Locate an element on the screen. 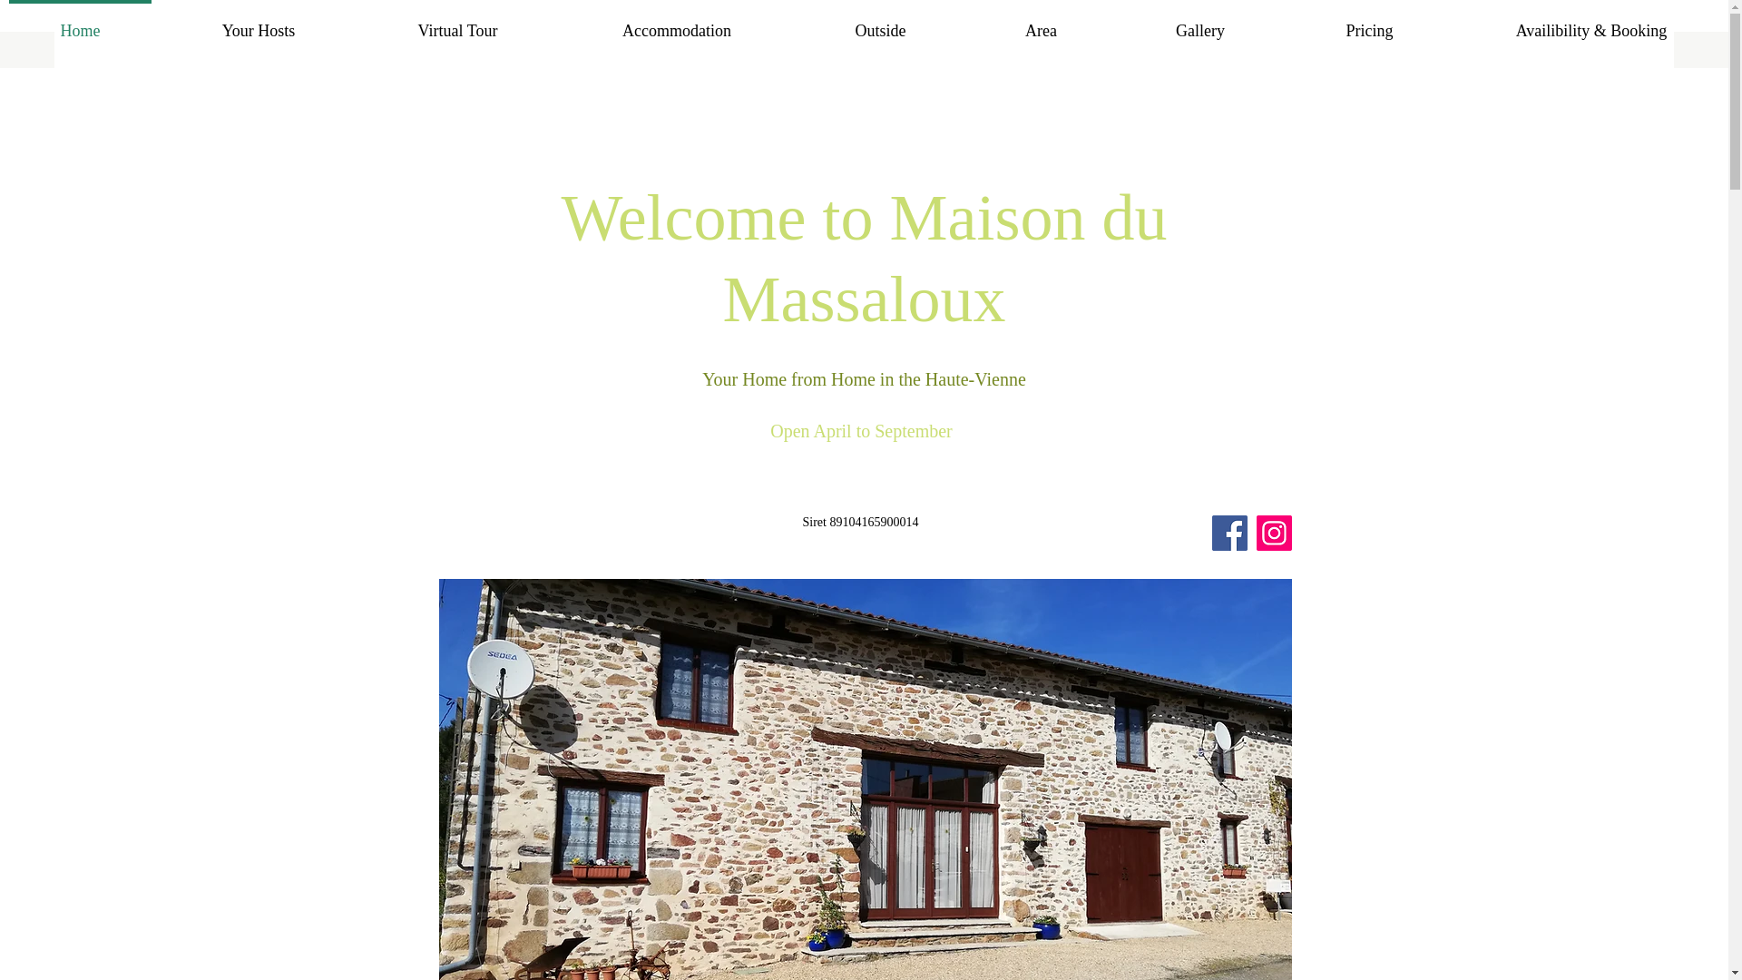 Image resolution: width=1742 pixels, height=980 pixels. Pricing is located at coordinates (1370, 22).